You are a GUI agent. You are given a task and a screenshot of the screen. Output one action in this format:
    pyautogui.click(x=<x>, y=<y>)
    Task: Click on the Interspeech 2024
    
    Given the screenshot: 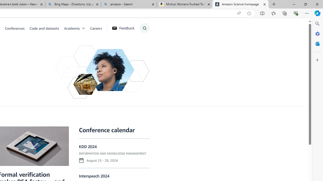 What is the action you would take?
    pyautogui.click(x=94, y=176)
    